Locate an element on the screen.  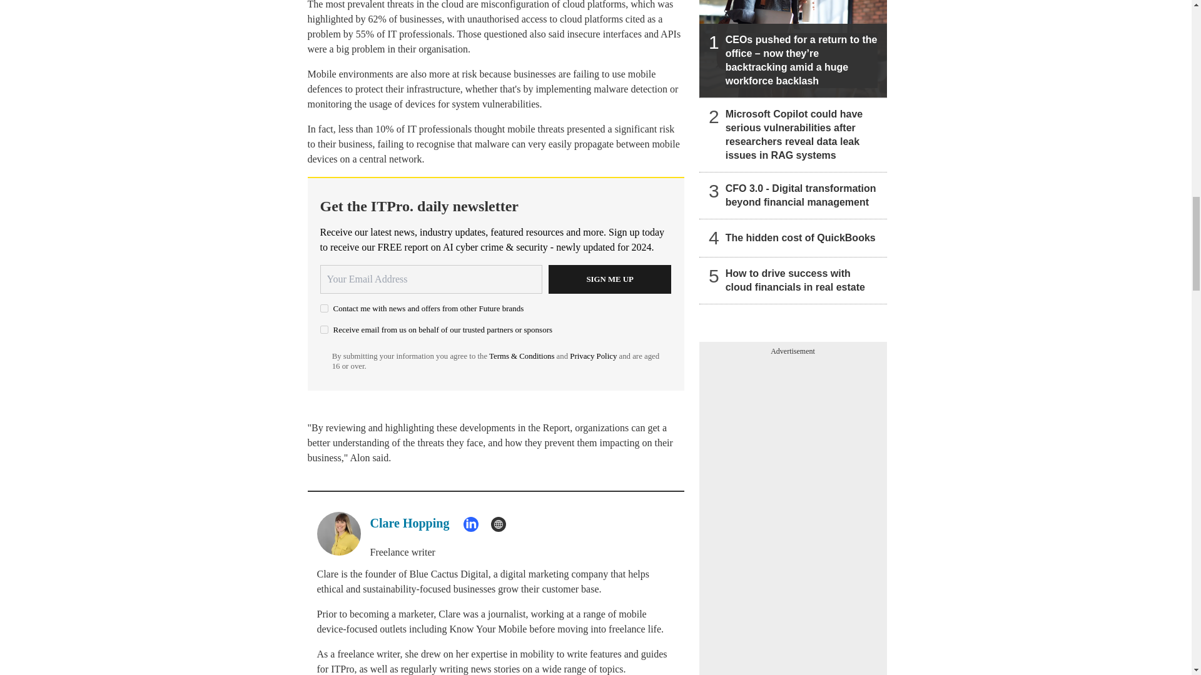
Sign me up is located at coordinates (610, 279).